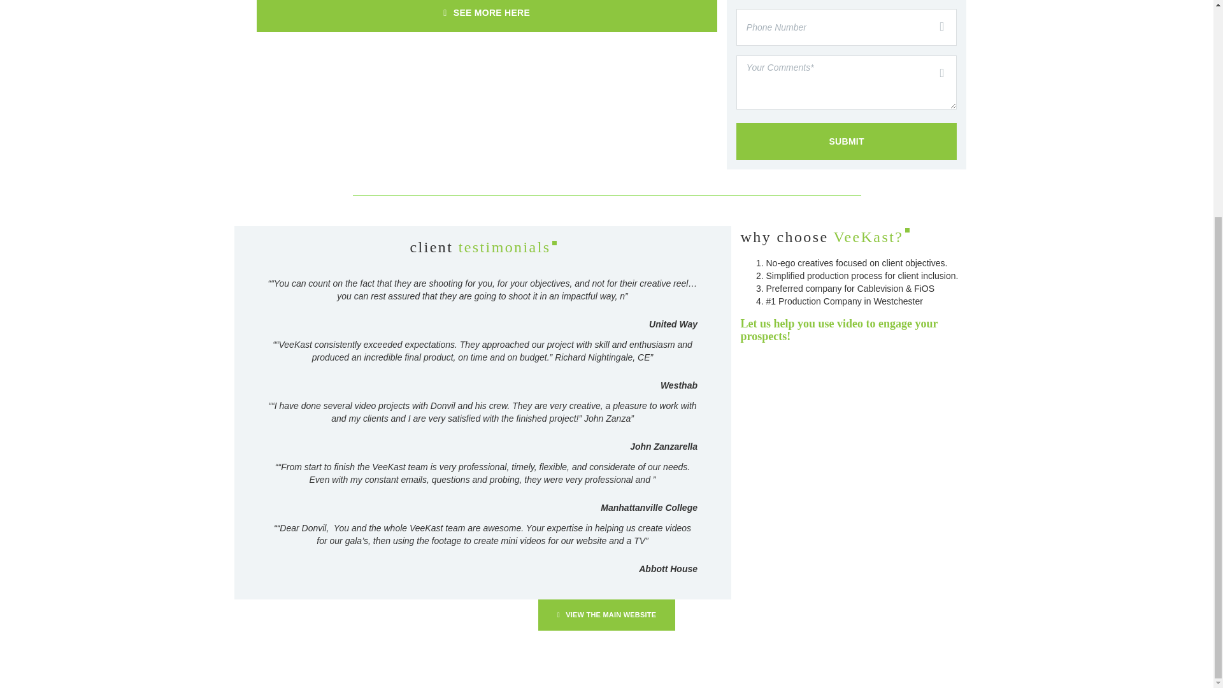  I want to click on SEE MORE HERE, so click(486, 15).